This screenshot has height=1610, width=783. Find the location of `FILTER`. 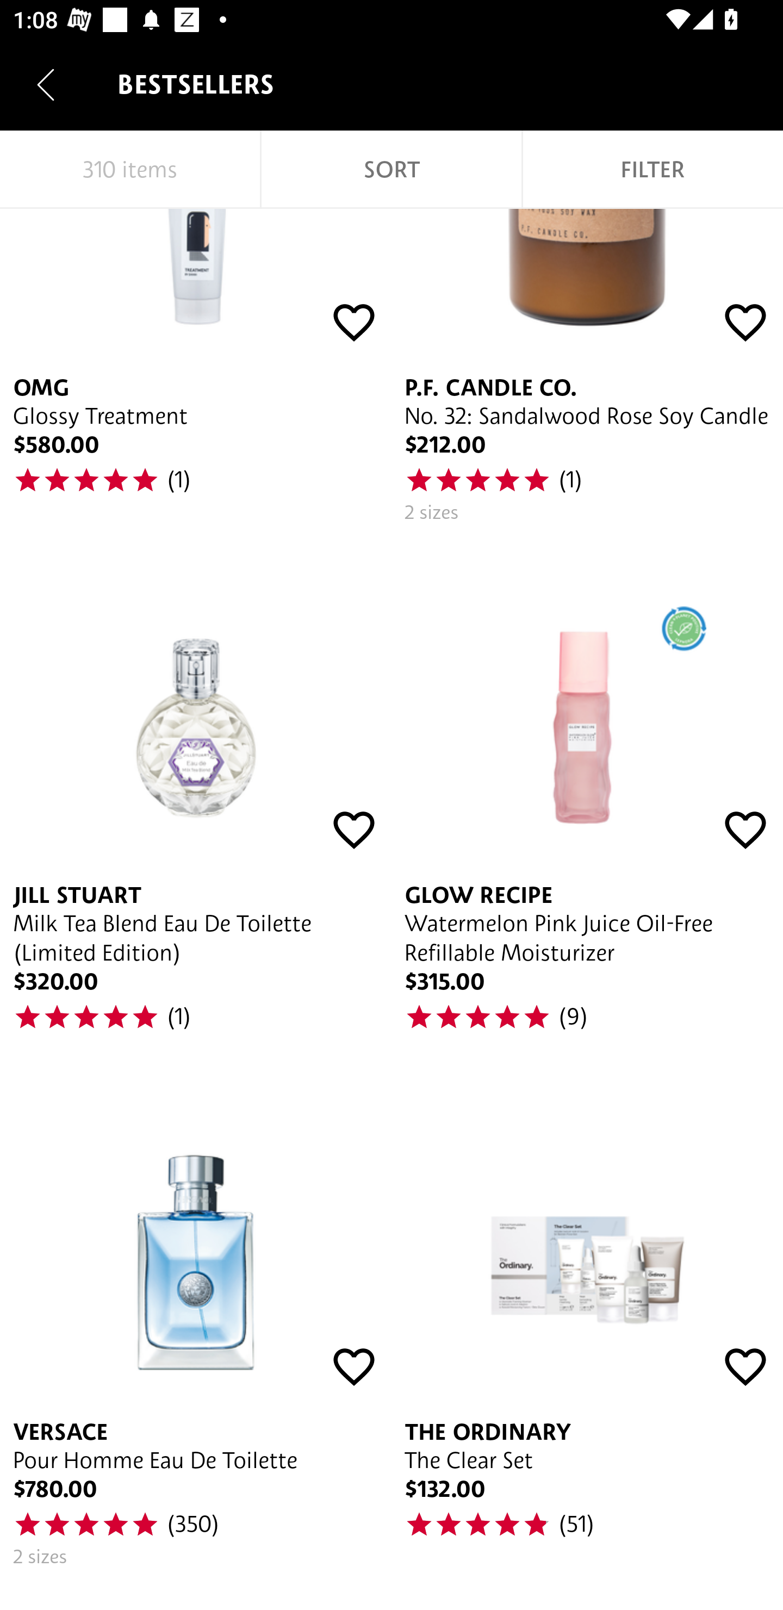

FILTER is located at coordinates (652, 170).